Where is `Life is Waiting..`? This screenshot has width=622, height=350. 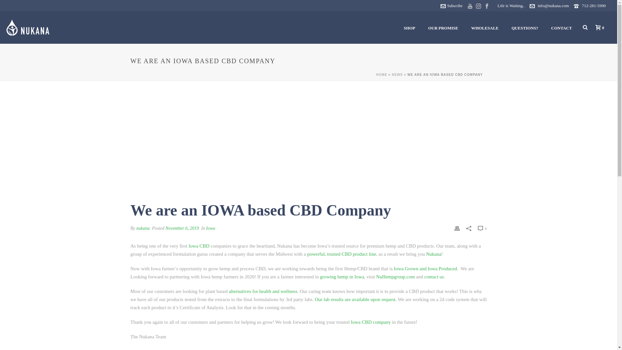
Life is Waiting.. is located at coordinates (28, 28).